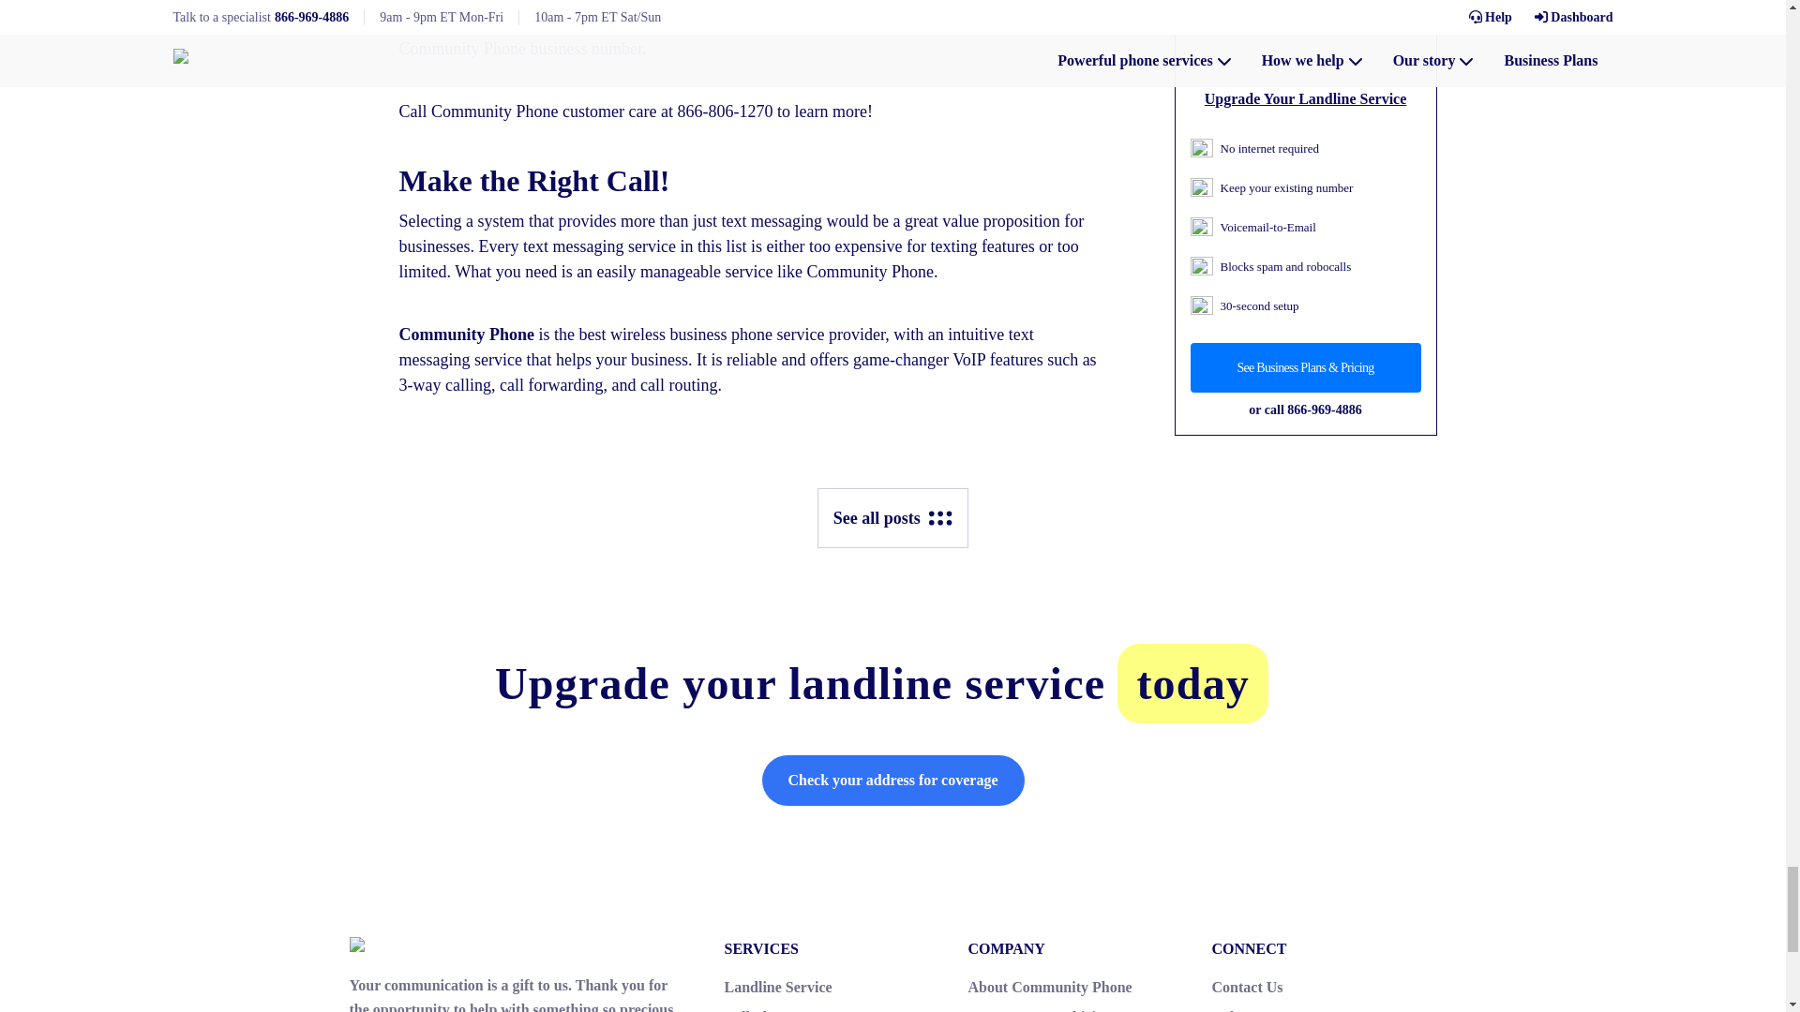 The width and height of the screenshot is (1800, 1012). What do you see at coordinates (1226, 1010) in the screenshot?
I see `Help` at bounding box center [1226, 1010].